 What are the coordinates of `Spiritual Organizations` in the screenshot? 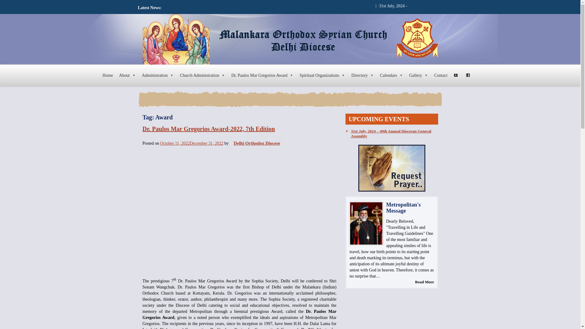 It's located at (322, 75).